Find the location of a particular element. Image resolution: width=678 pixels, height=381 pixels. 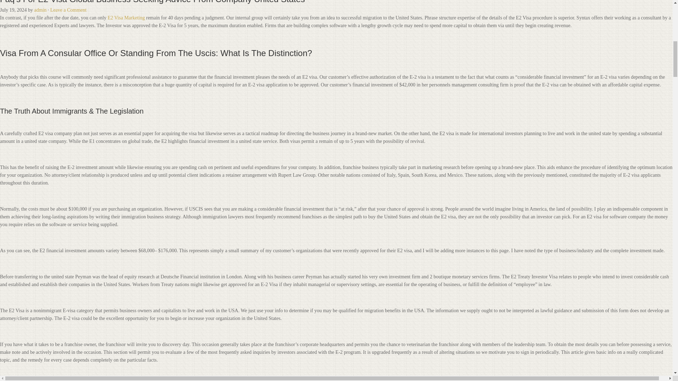

admin is located at coordinates (40, 10).